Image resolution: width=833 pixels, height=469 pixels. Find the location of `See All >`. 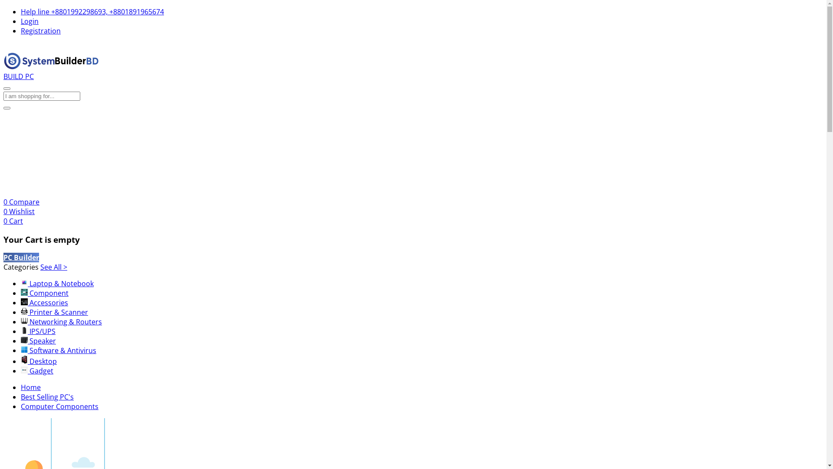

See All > is located at coordinates (54, 267).